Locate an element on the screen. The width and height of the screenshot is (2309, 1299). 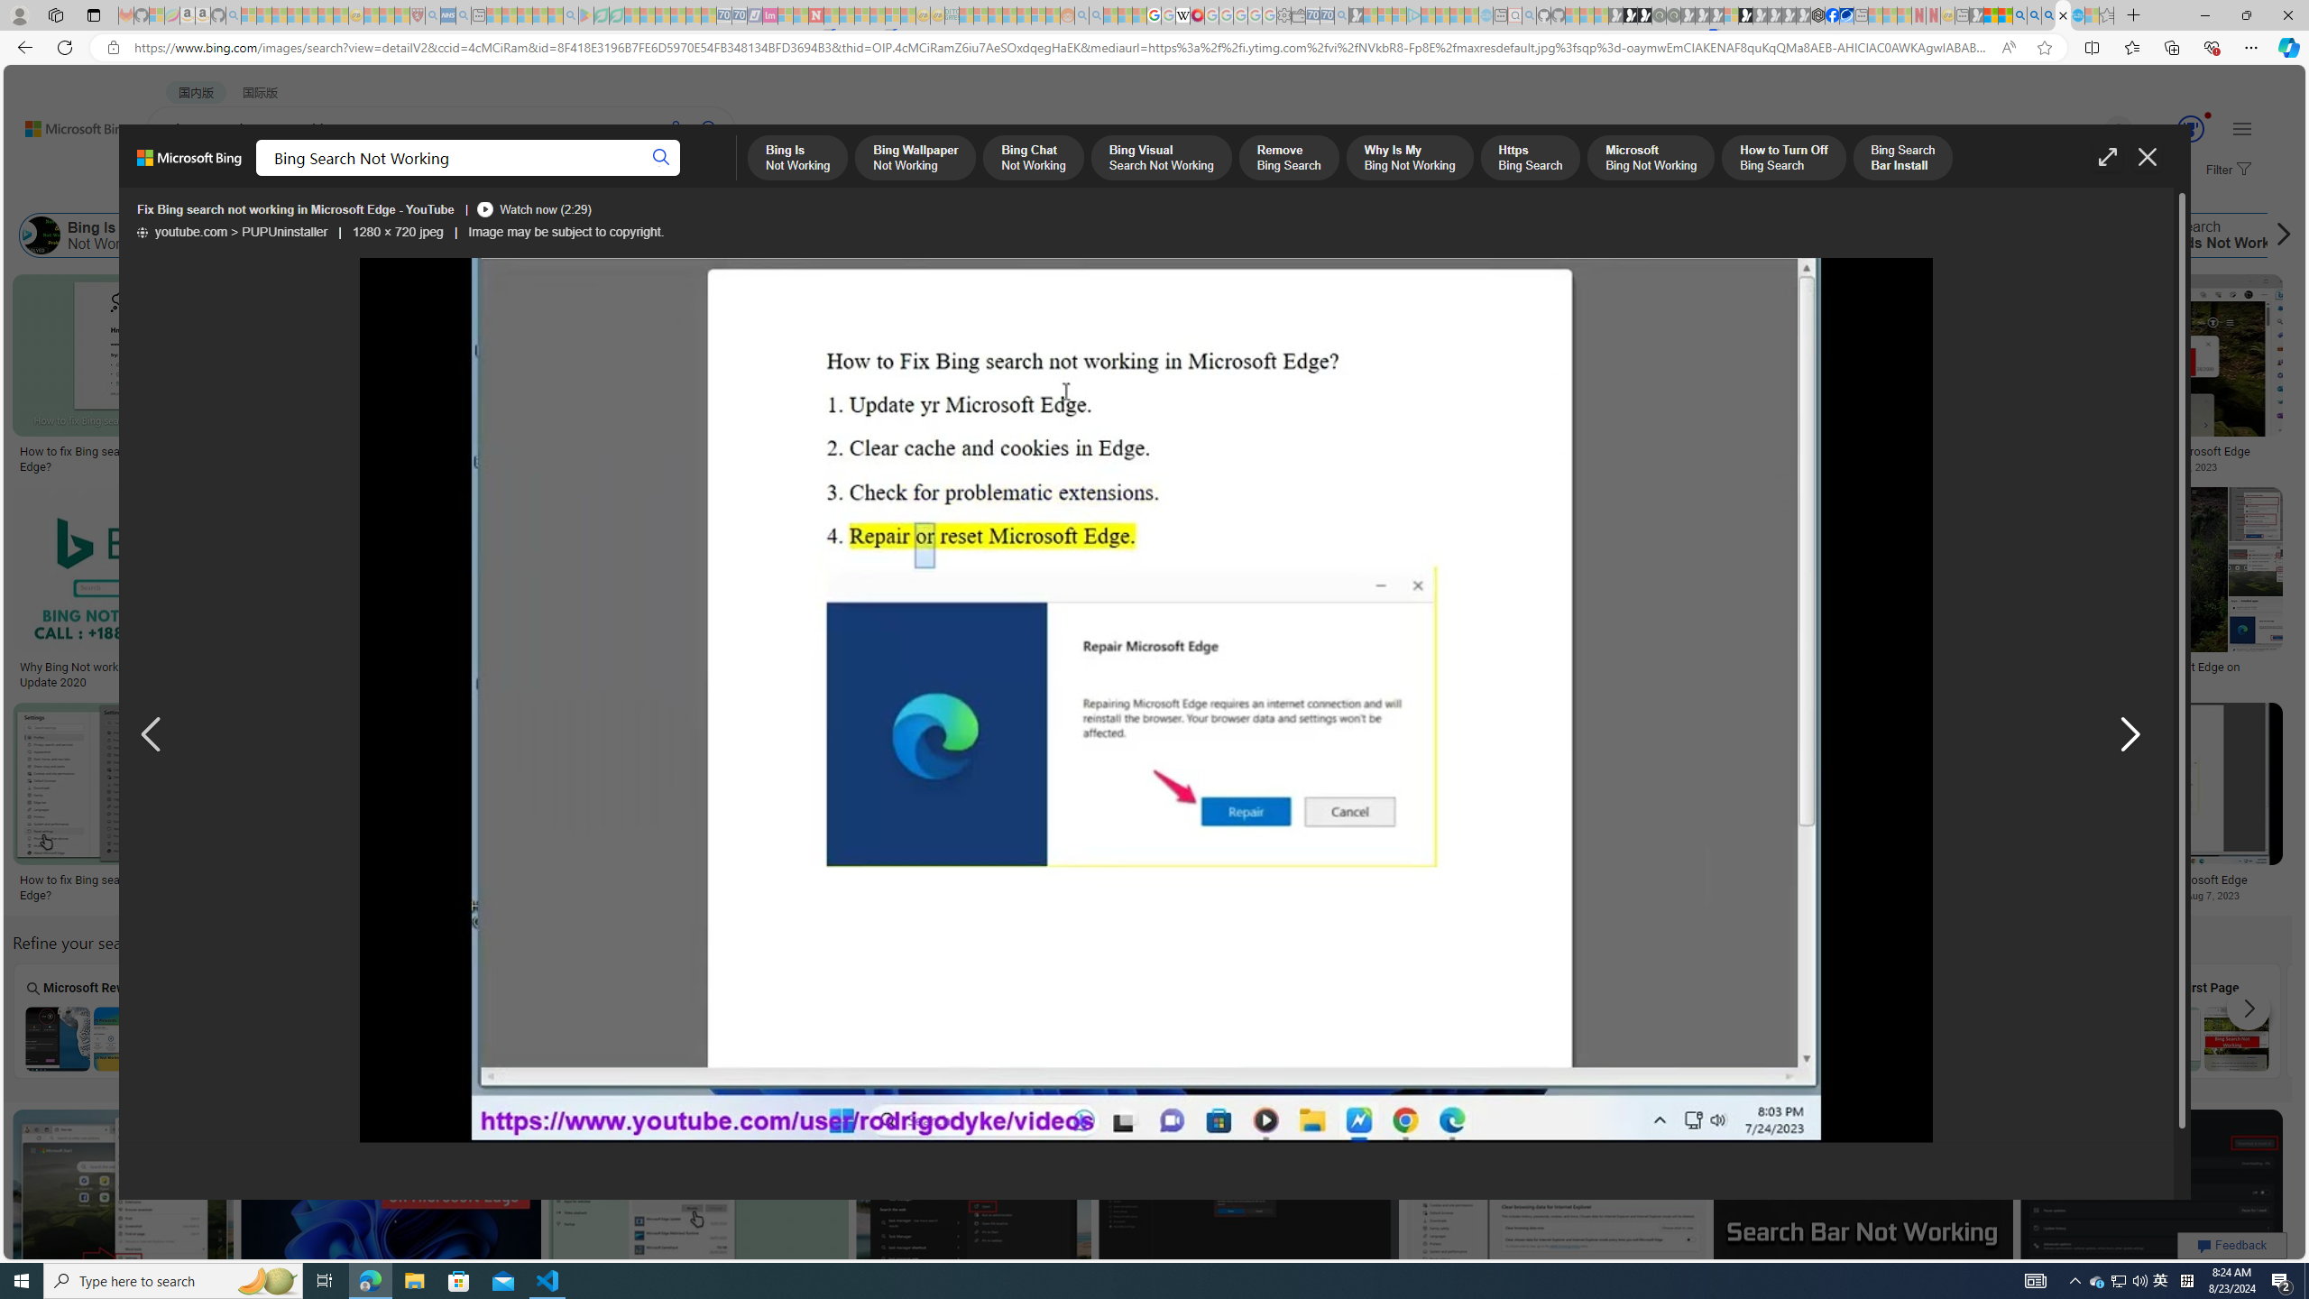
Bing Search Rewards Not Working is located at coordinates (2116, 235).